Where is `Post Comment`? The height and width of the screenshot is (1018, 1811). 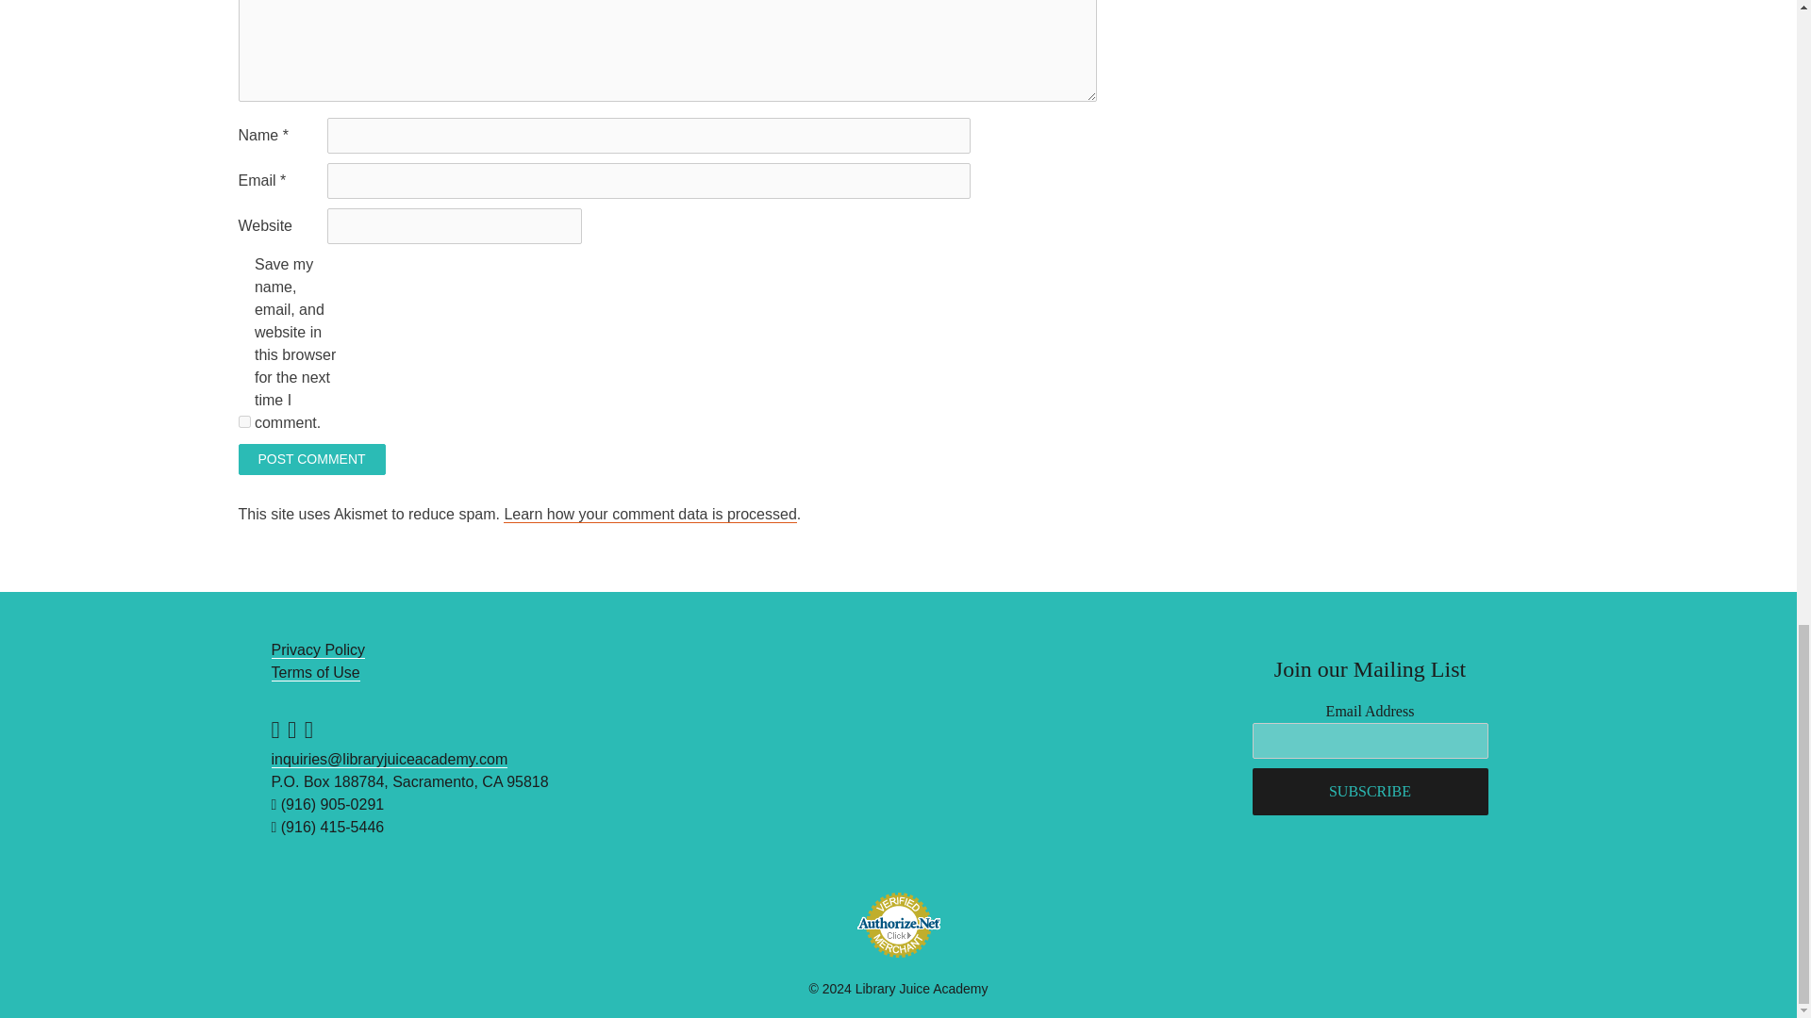 Post Comment is located at coordinates (310, 459).